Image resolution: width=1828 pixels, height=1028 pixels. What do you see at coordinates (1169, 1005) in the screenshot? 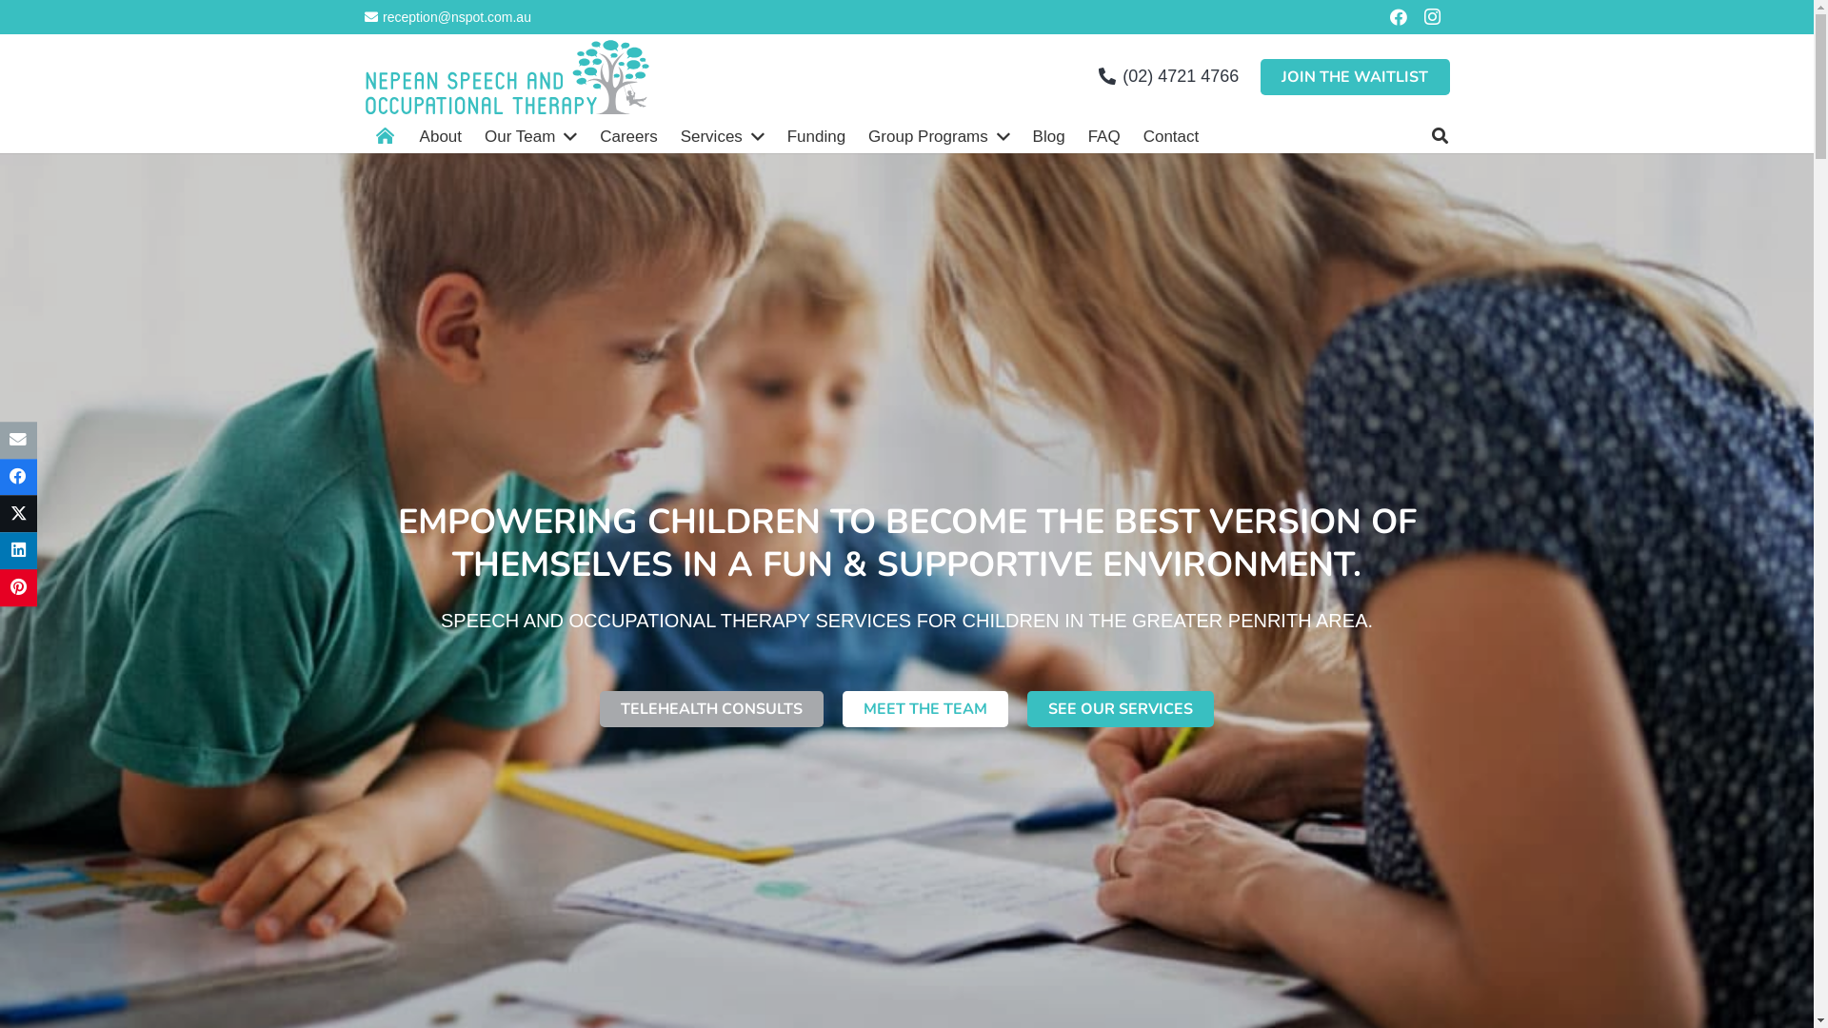
I see `Newcastle Creative Co.` at bounding box center [1169, 1005].